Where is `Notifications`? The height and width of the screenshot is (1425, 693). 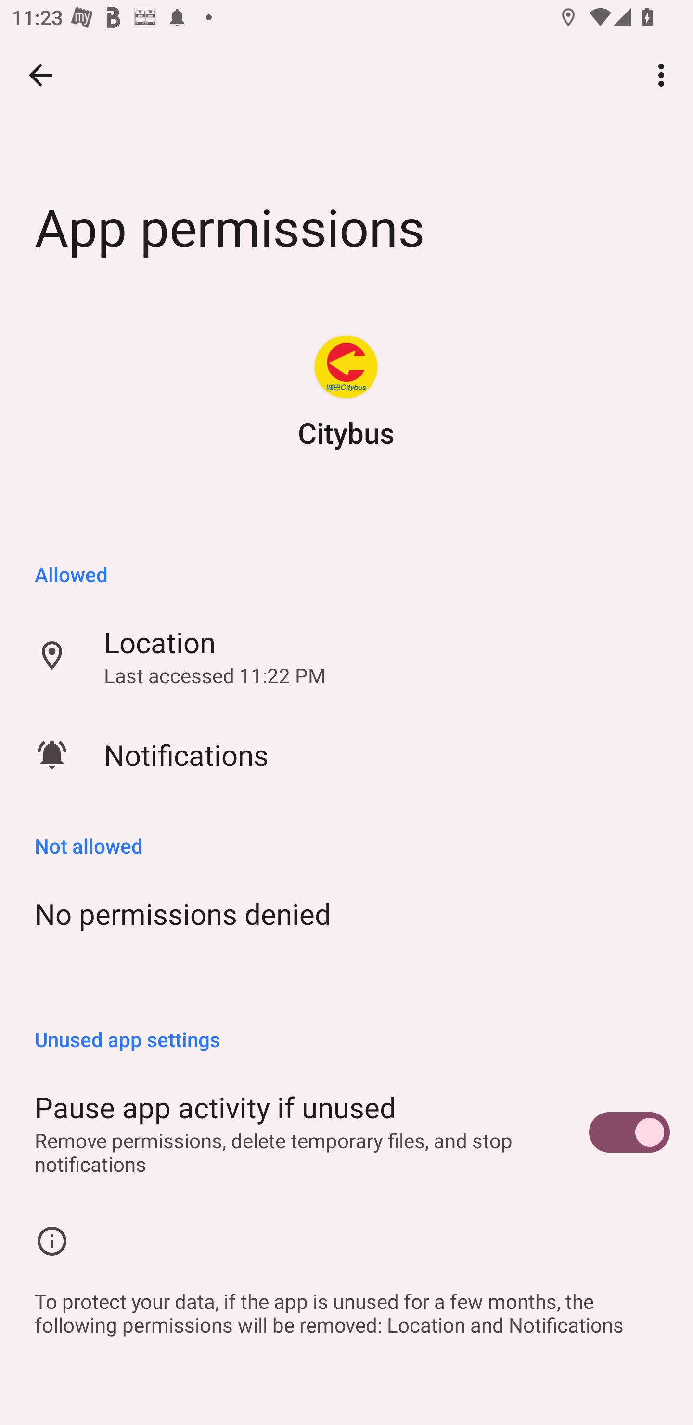
Notifications is located at coordinates (346, 754).